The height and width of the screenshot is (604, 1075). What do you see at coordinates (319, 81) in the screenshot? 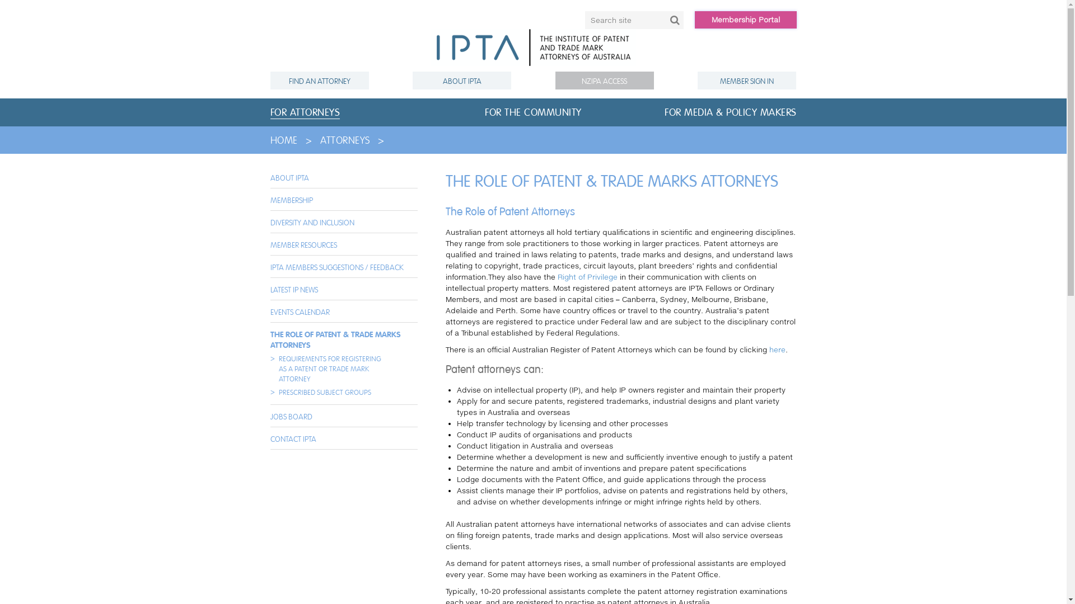
I see `FIND AN ATTORNEY` at bounding box center [319, 81].